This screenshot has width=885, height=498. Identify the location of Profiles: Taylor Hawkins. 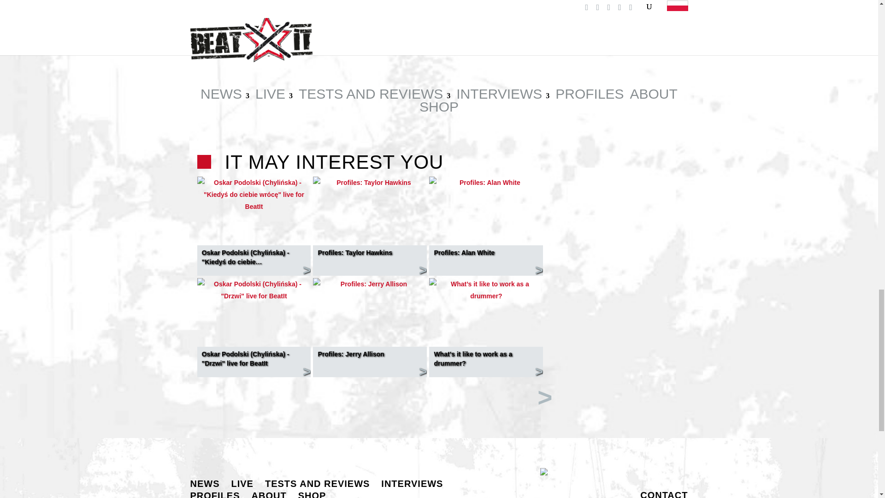
(370, 183).